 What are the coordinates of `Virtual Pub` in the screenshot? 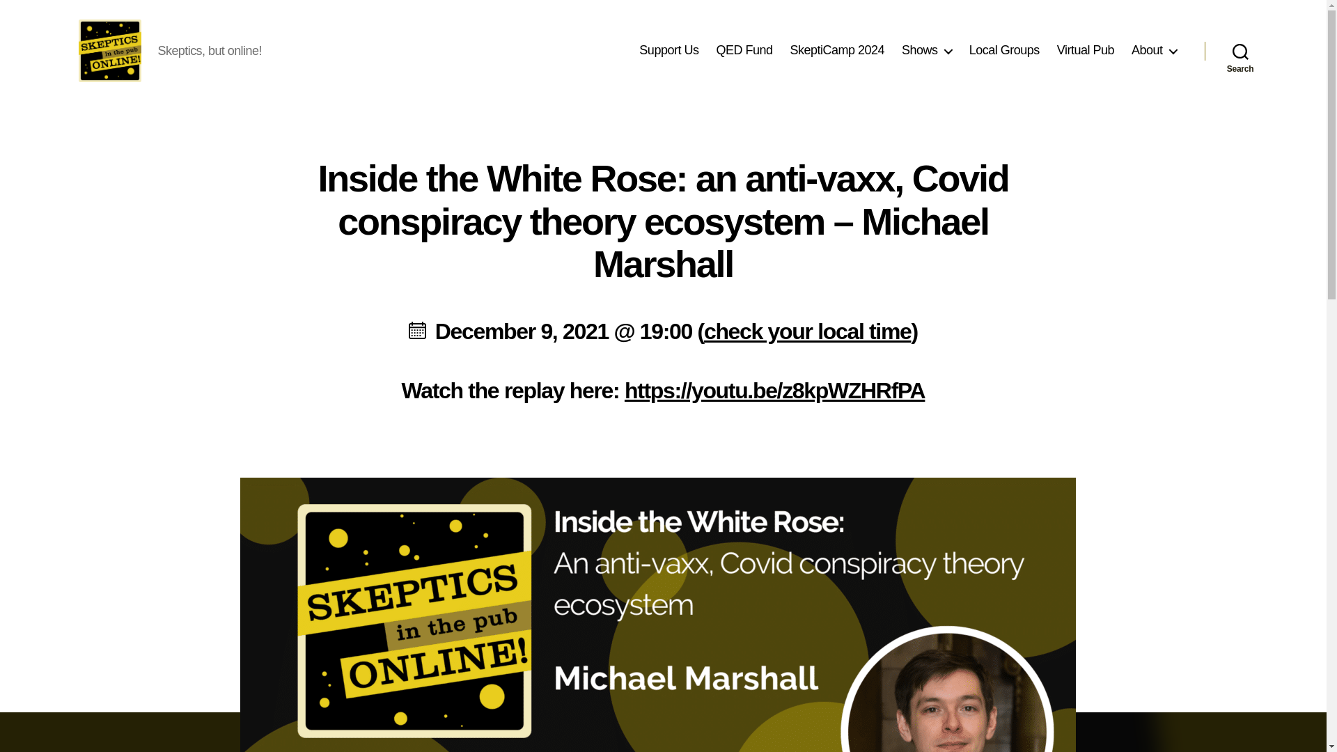 It's located at (1085, 50).